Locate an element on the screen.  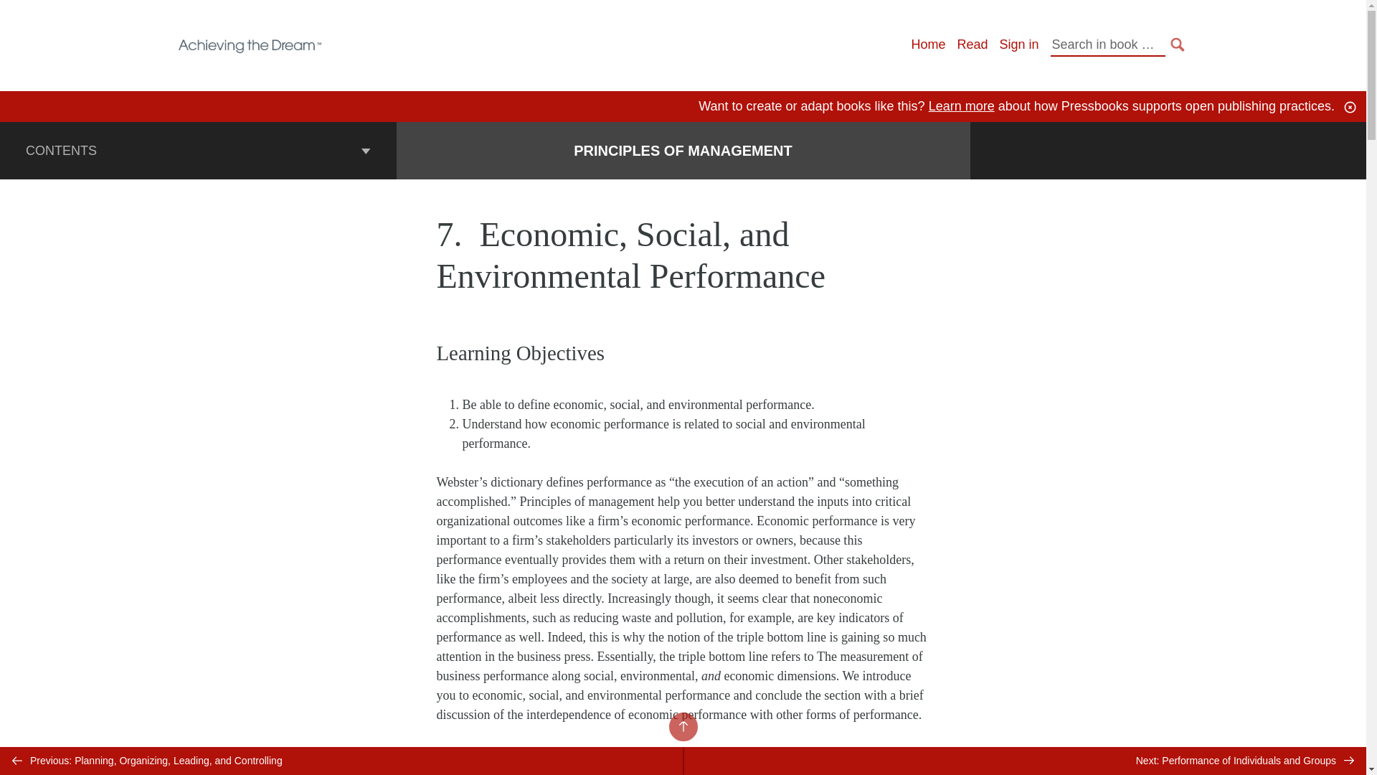
PRINCIPLES OF MANAGEMENT is located at coordinates (683, 151).